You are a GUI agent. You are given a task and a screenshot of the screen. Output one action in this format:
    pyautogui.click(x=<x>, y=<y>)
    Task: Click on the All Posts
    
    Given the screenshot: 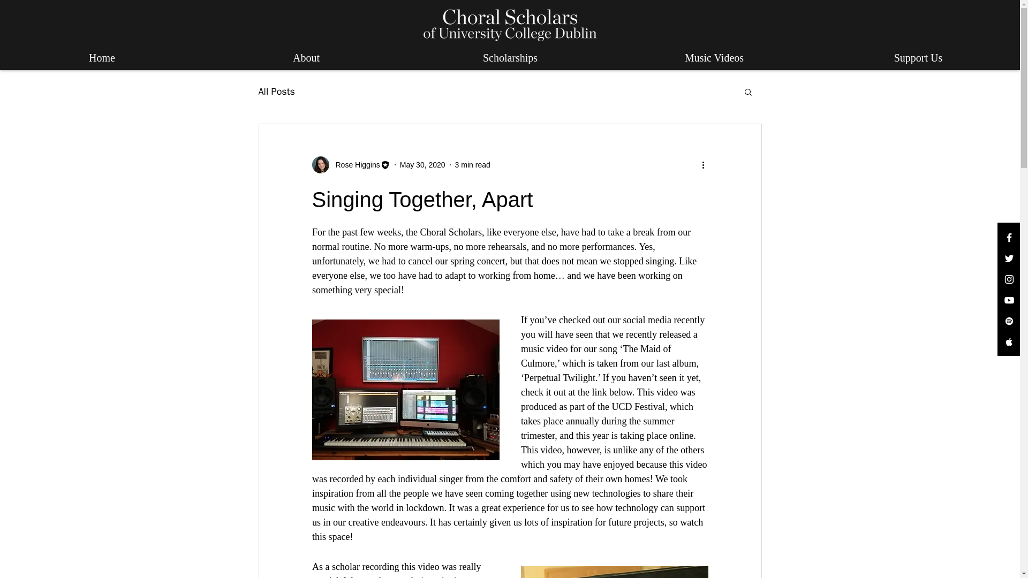 What is the action you would take?
    pyautogui.click(x=276, y=91)
    